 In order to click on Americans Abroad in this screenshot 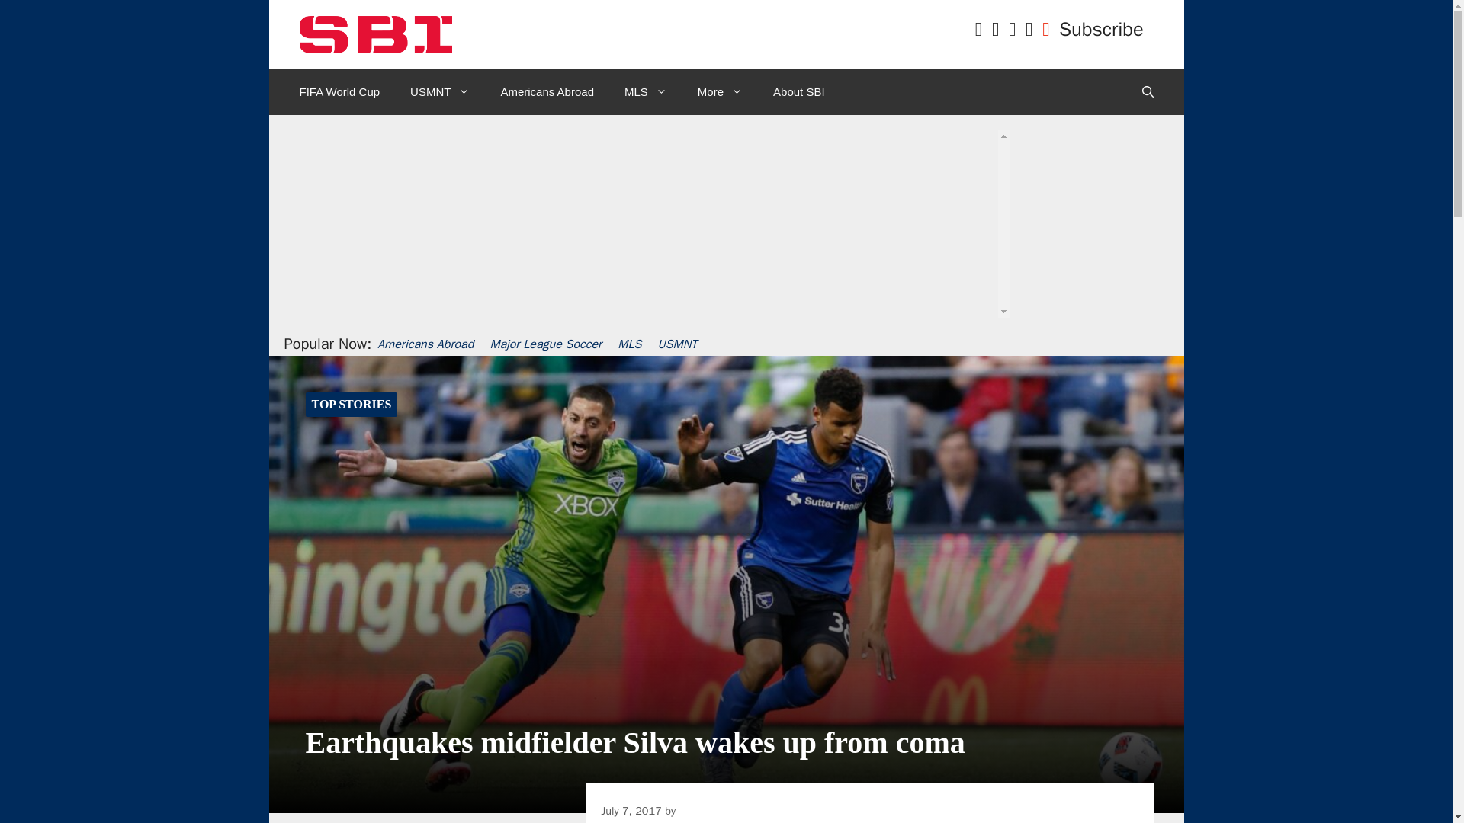, I will do `click(546, 91)`.